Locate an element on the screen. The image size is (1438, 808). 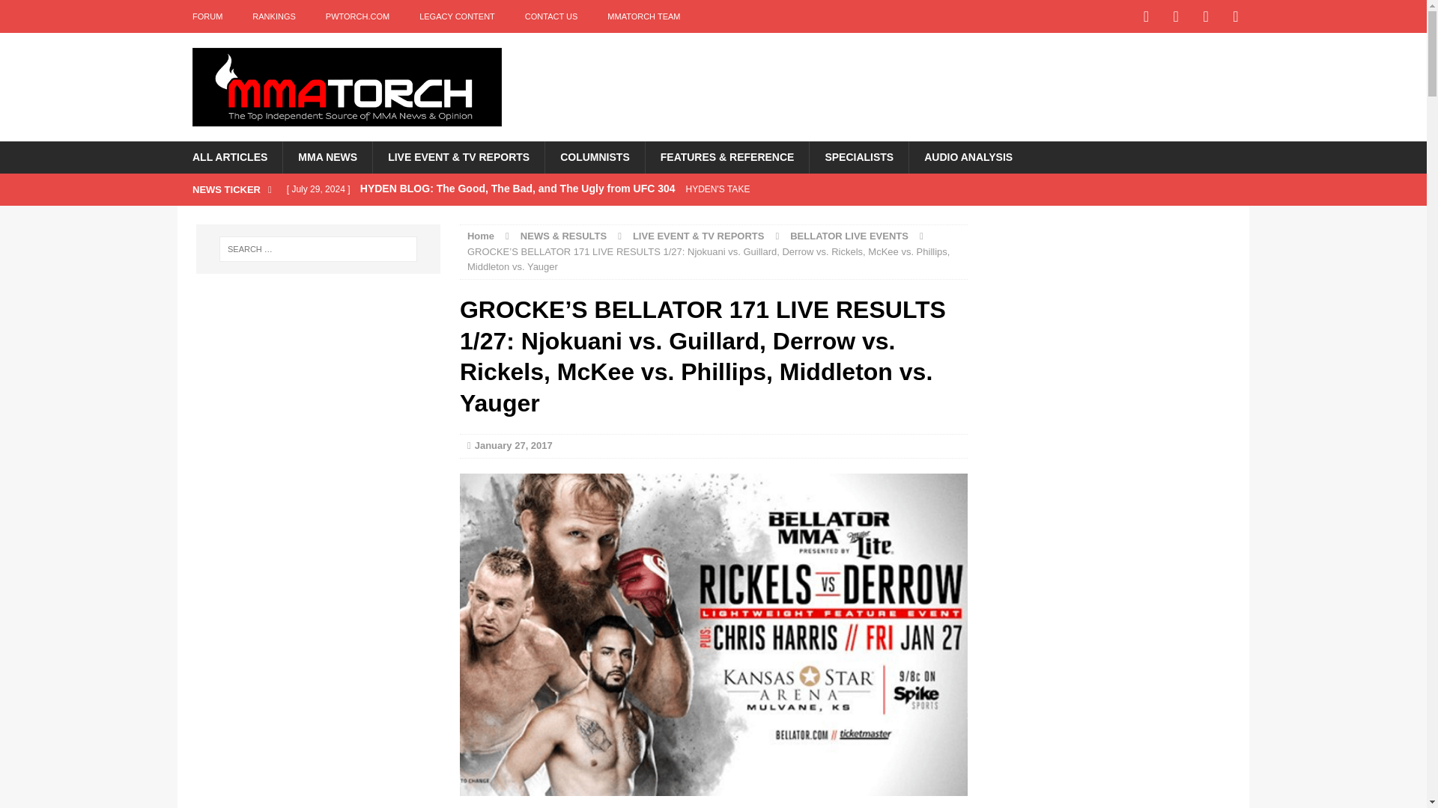
MMATORCH TEAM is located at coordinates (643, 16).